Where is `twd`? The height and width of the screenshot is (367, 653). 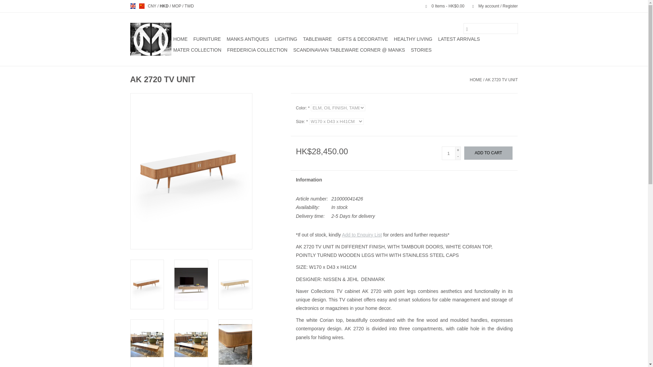 twd is located at coordinates (189, 6).